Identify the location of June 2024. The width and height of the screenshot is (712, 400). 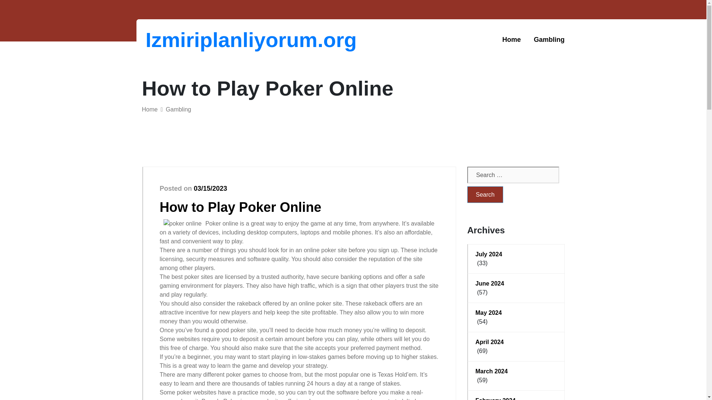
(516, 283).